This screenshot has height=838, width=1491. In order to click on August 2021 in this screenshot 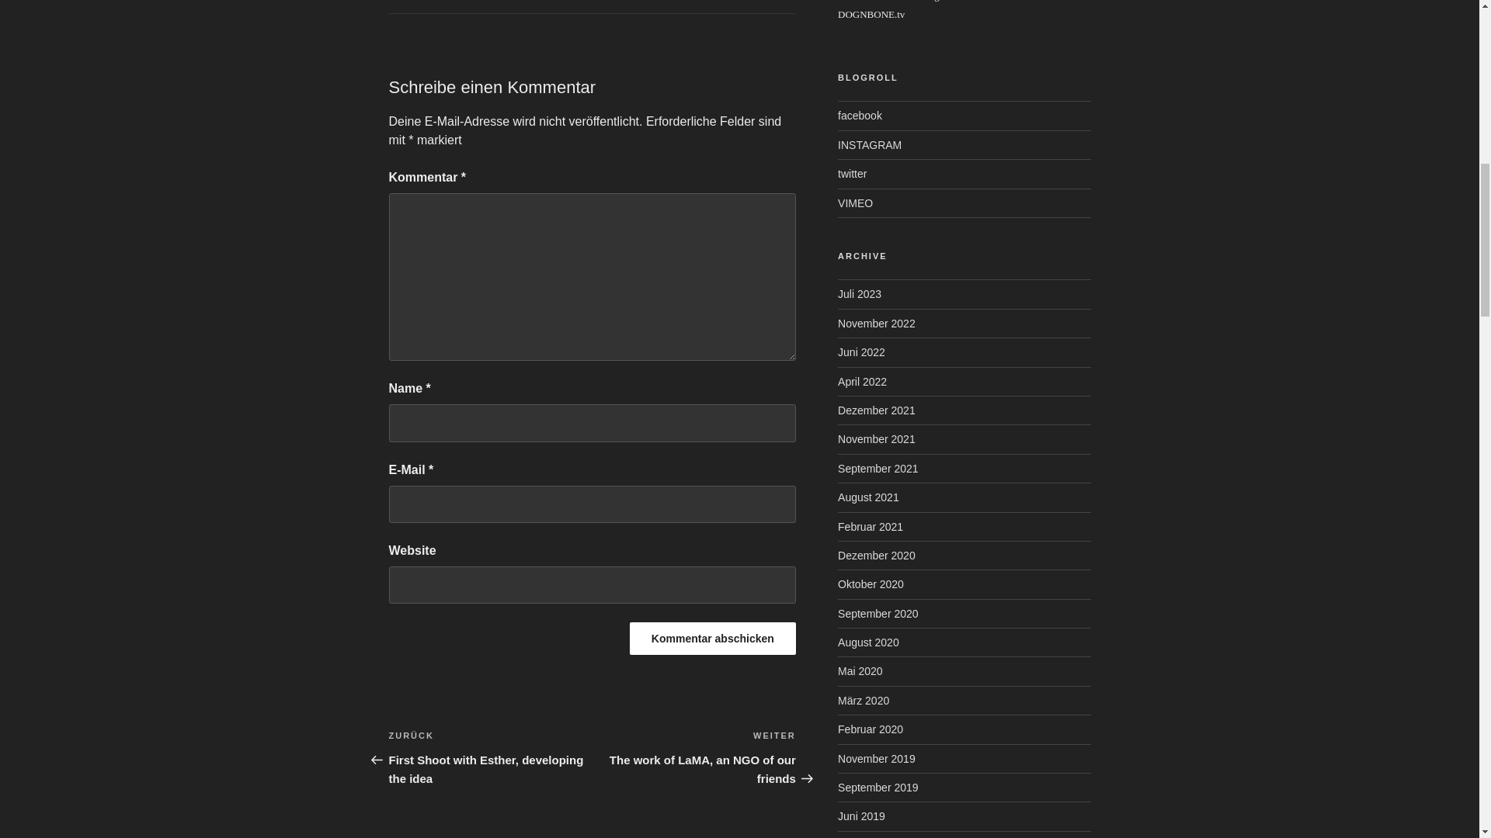, I will do `click(868, 497)`.